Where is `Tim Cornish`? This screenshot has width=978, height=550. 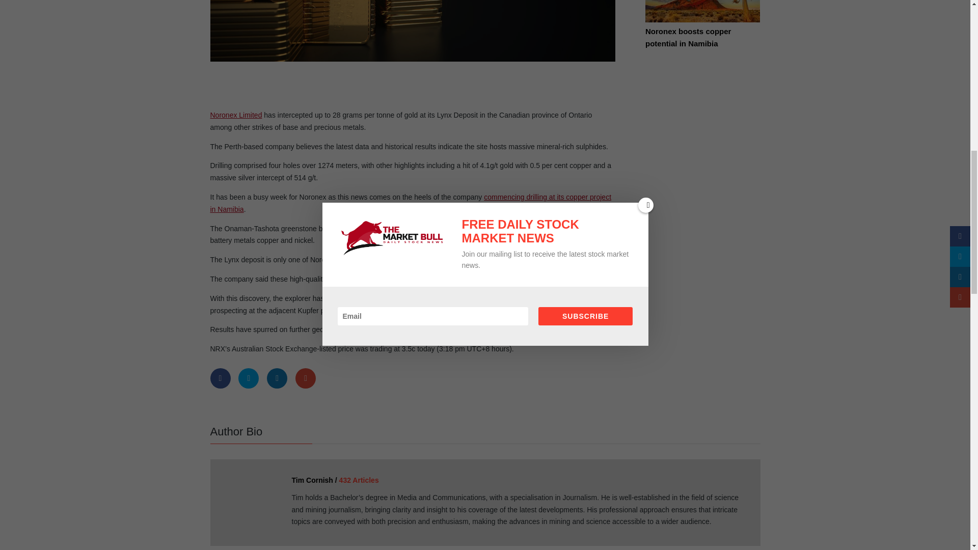 Tim Cornish is located at coordinates (250, 500).